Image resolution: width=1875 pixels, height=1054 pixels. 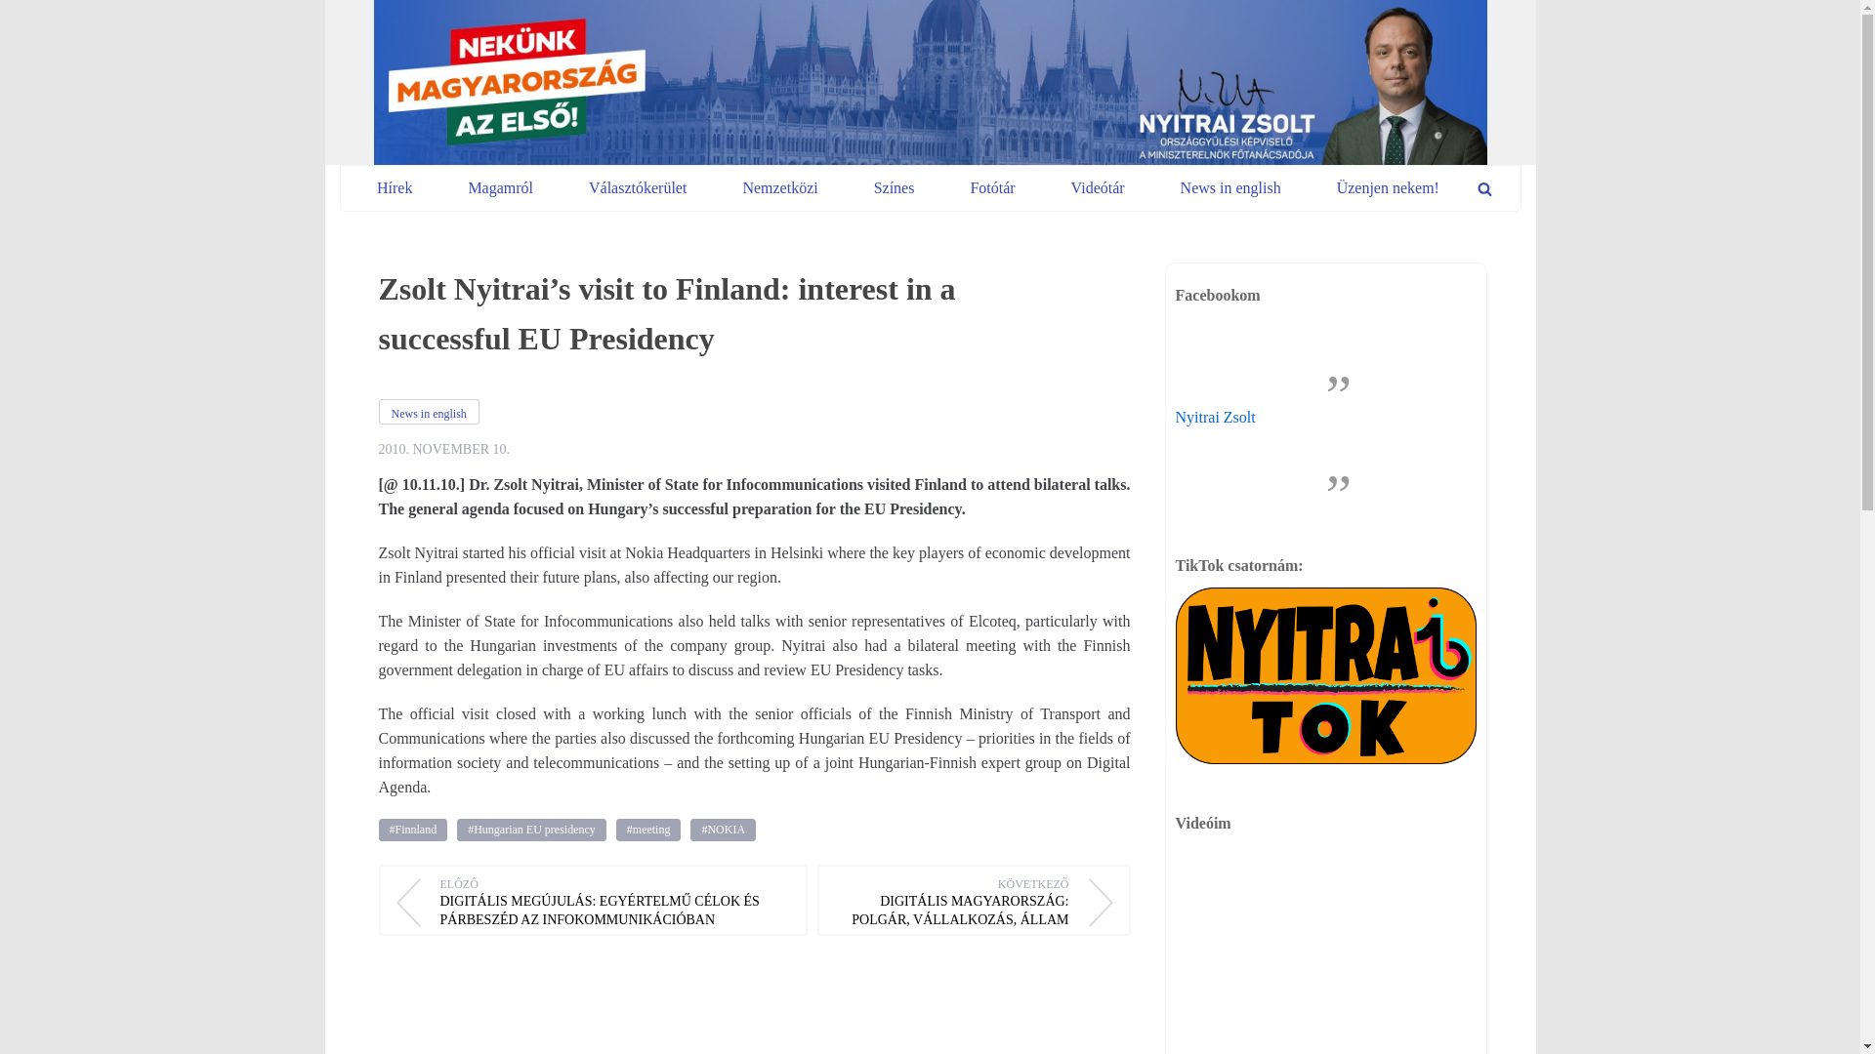 What do you see at coordinates (1215, 418) in the screenshot?
I see `Nyitrai Zsolt` at bounding box center [1215, 418].